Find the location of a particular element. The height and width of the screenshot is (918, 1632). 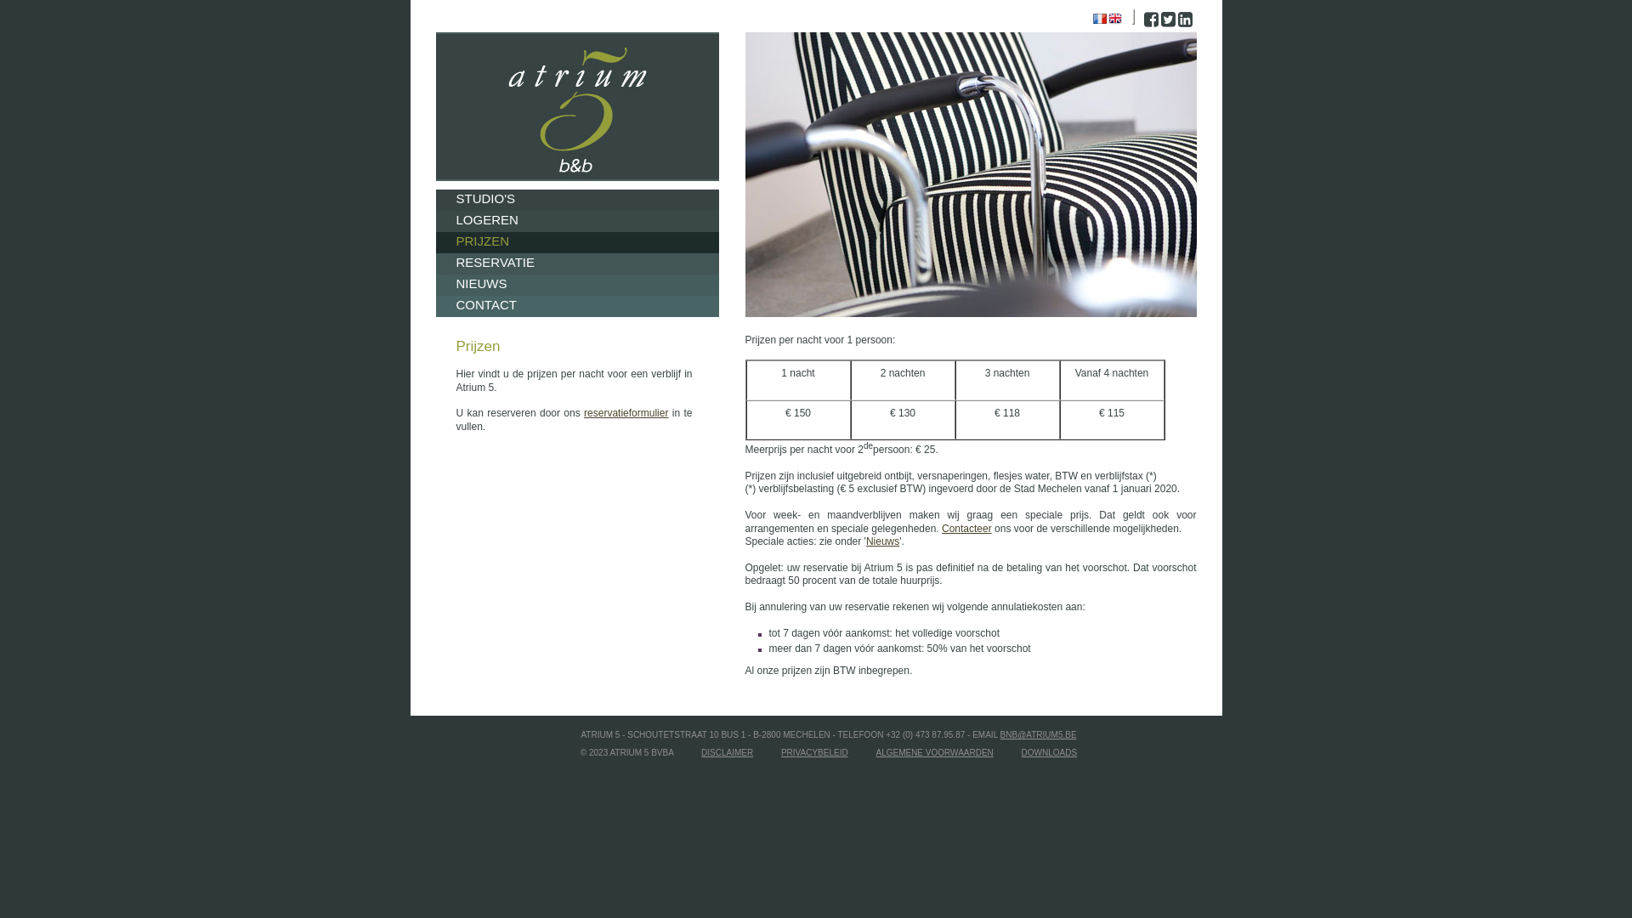

DOWNLOADS is located at coordinates (1050, 753).